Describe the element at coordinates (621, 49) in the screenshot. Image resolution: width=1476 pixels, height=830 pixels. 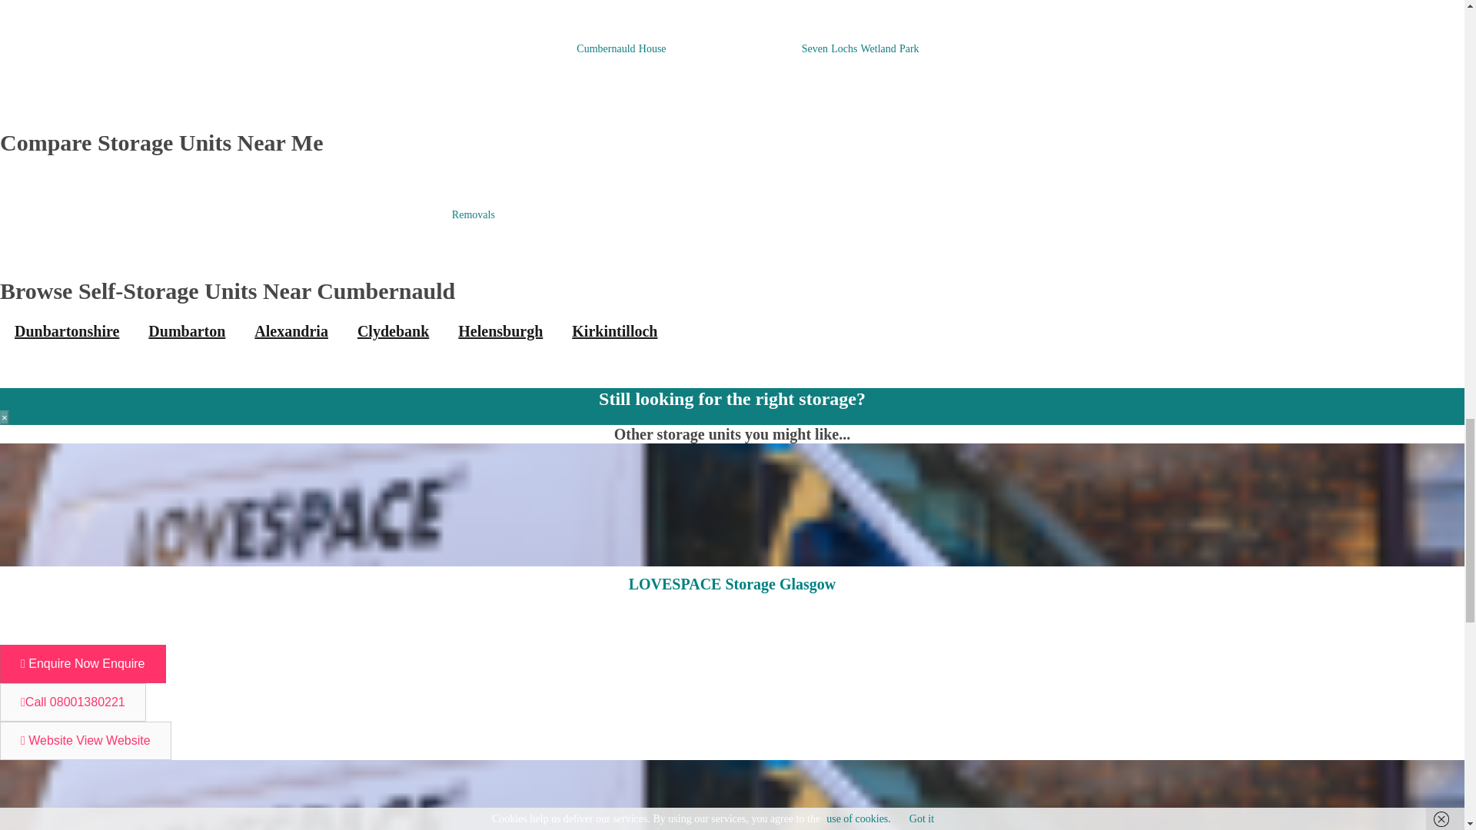
I see `Cumbernauld House` at that location.